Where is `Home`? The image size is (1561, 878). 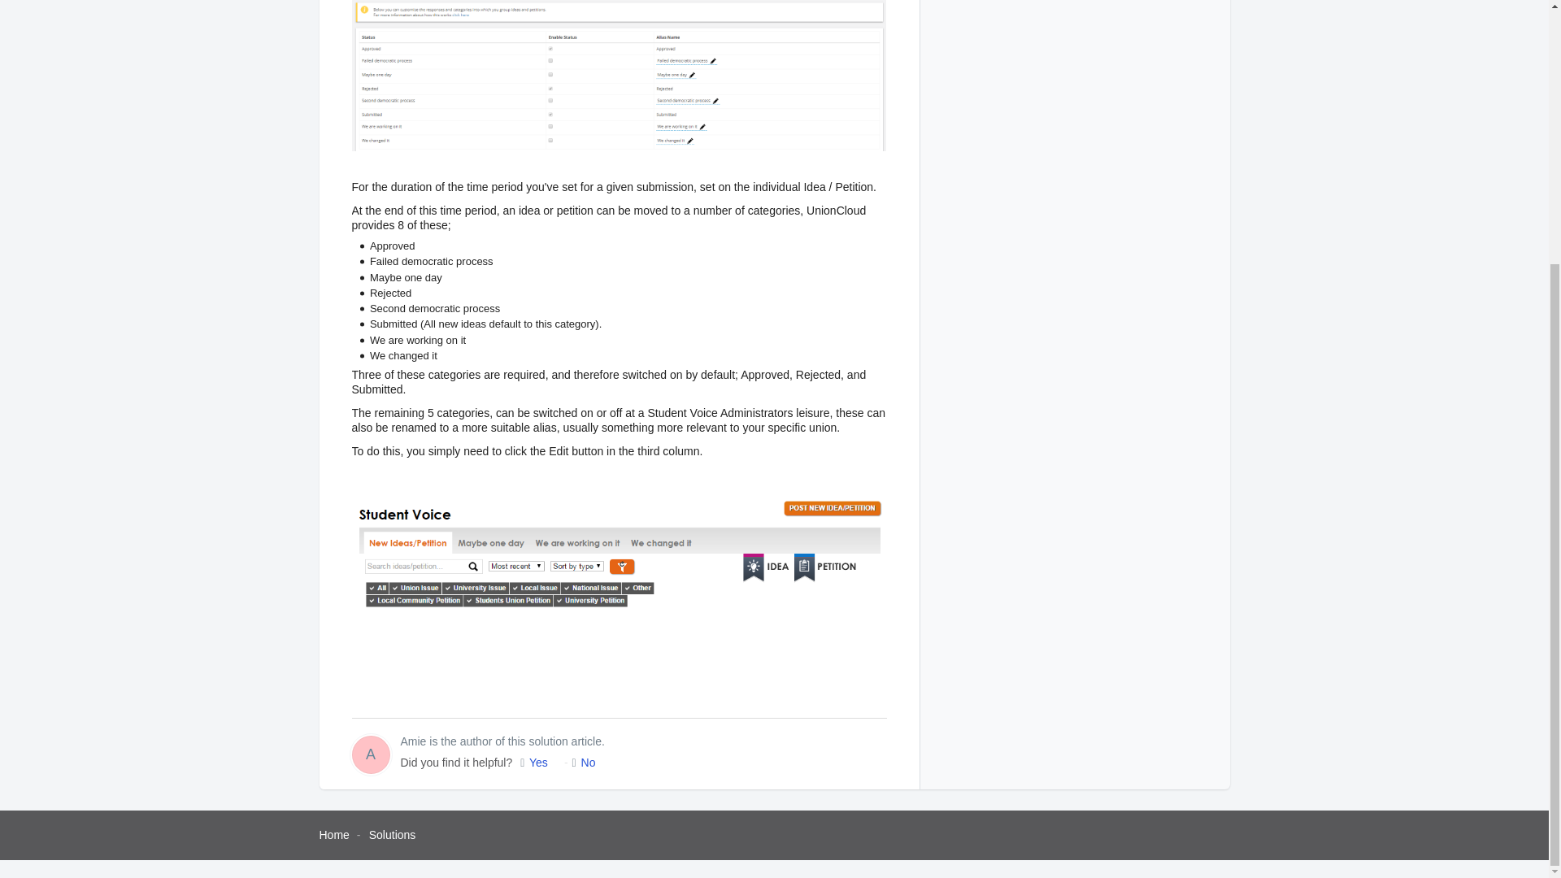 Home is located at coordinates (333, 834).